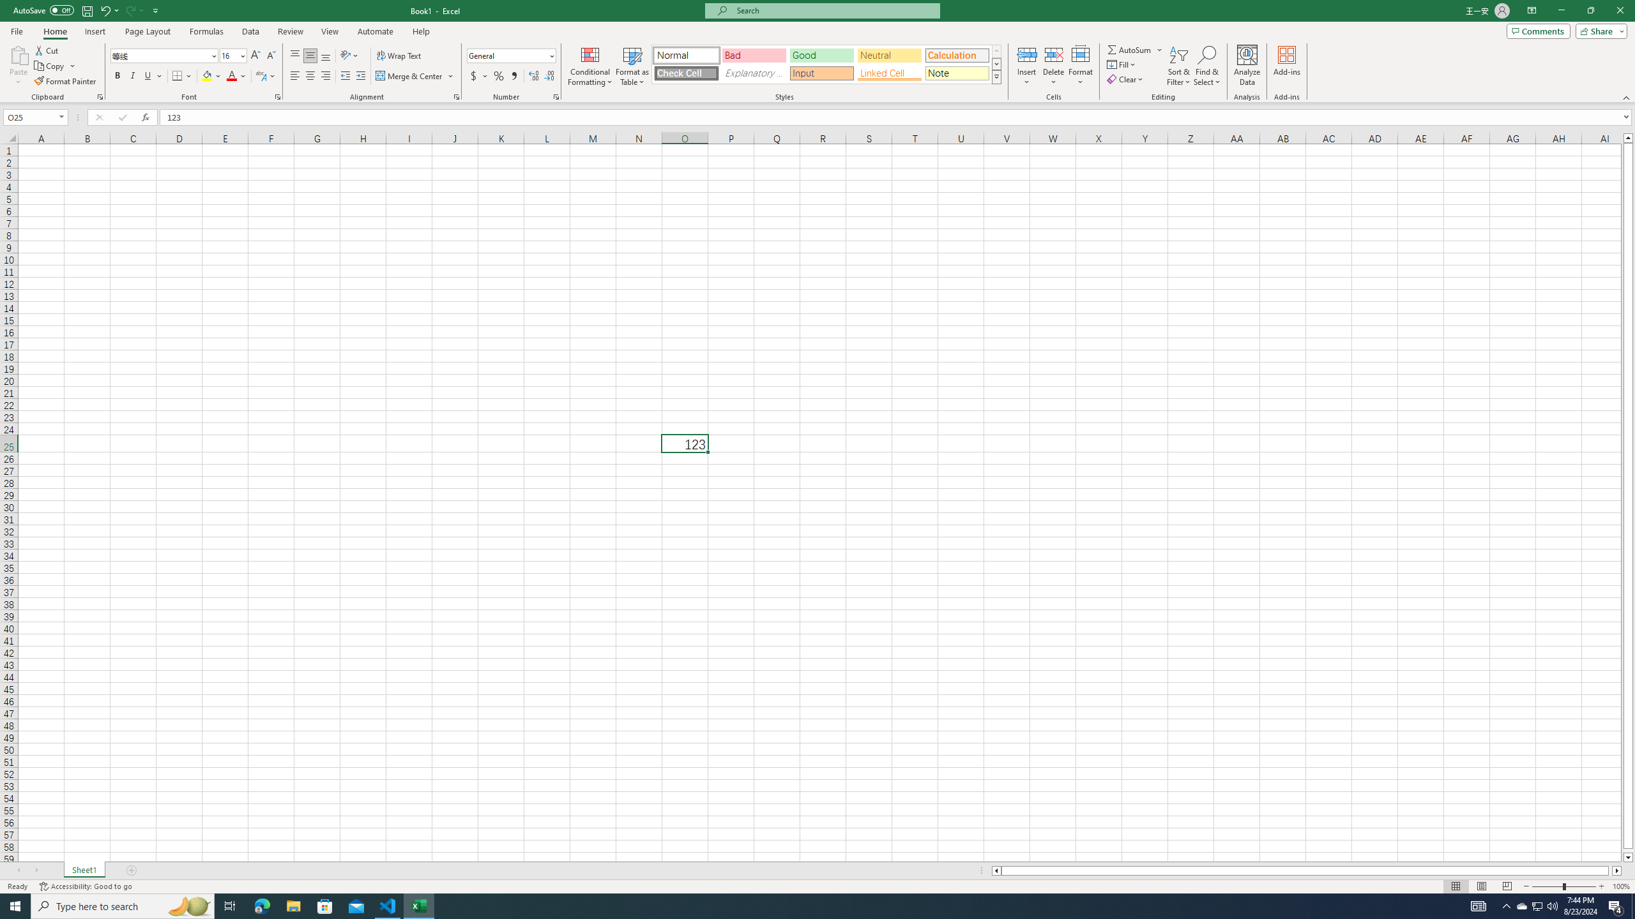 This screenshot has width=1635, height=919. I want to click on Underline, so click(148, 77).